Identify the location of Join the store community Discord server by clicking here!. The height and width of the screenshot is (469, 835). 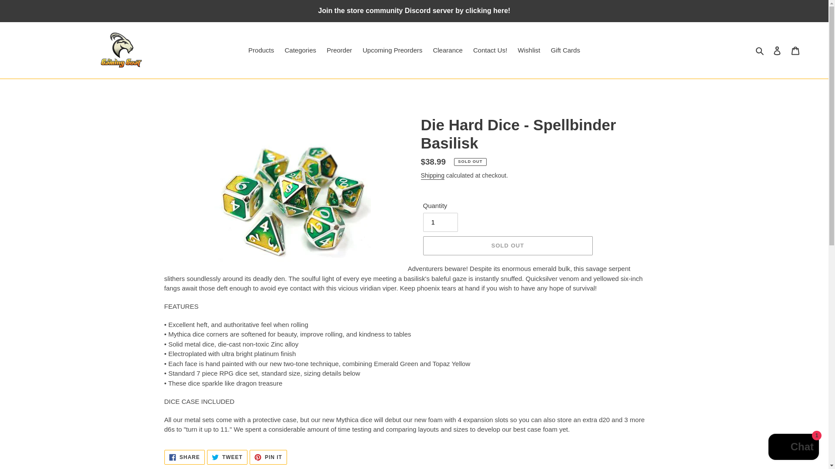
(414, 10).